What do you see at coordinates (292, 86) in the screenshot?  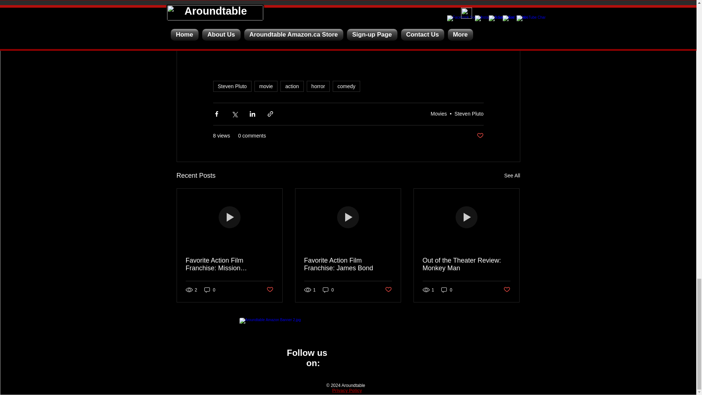 I see `action` at bounding box center [292, 86].